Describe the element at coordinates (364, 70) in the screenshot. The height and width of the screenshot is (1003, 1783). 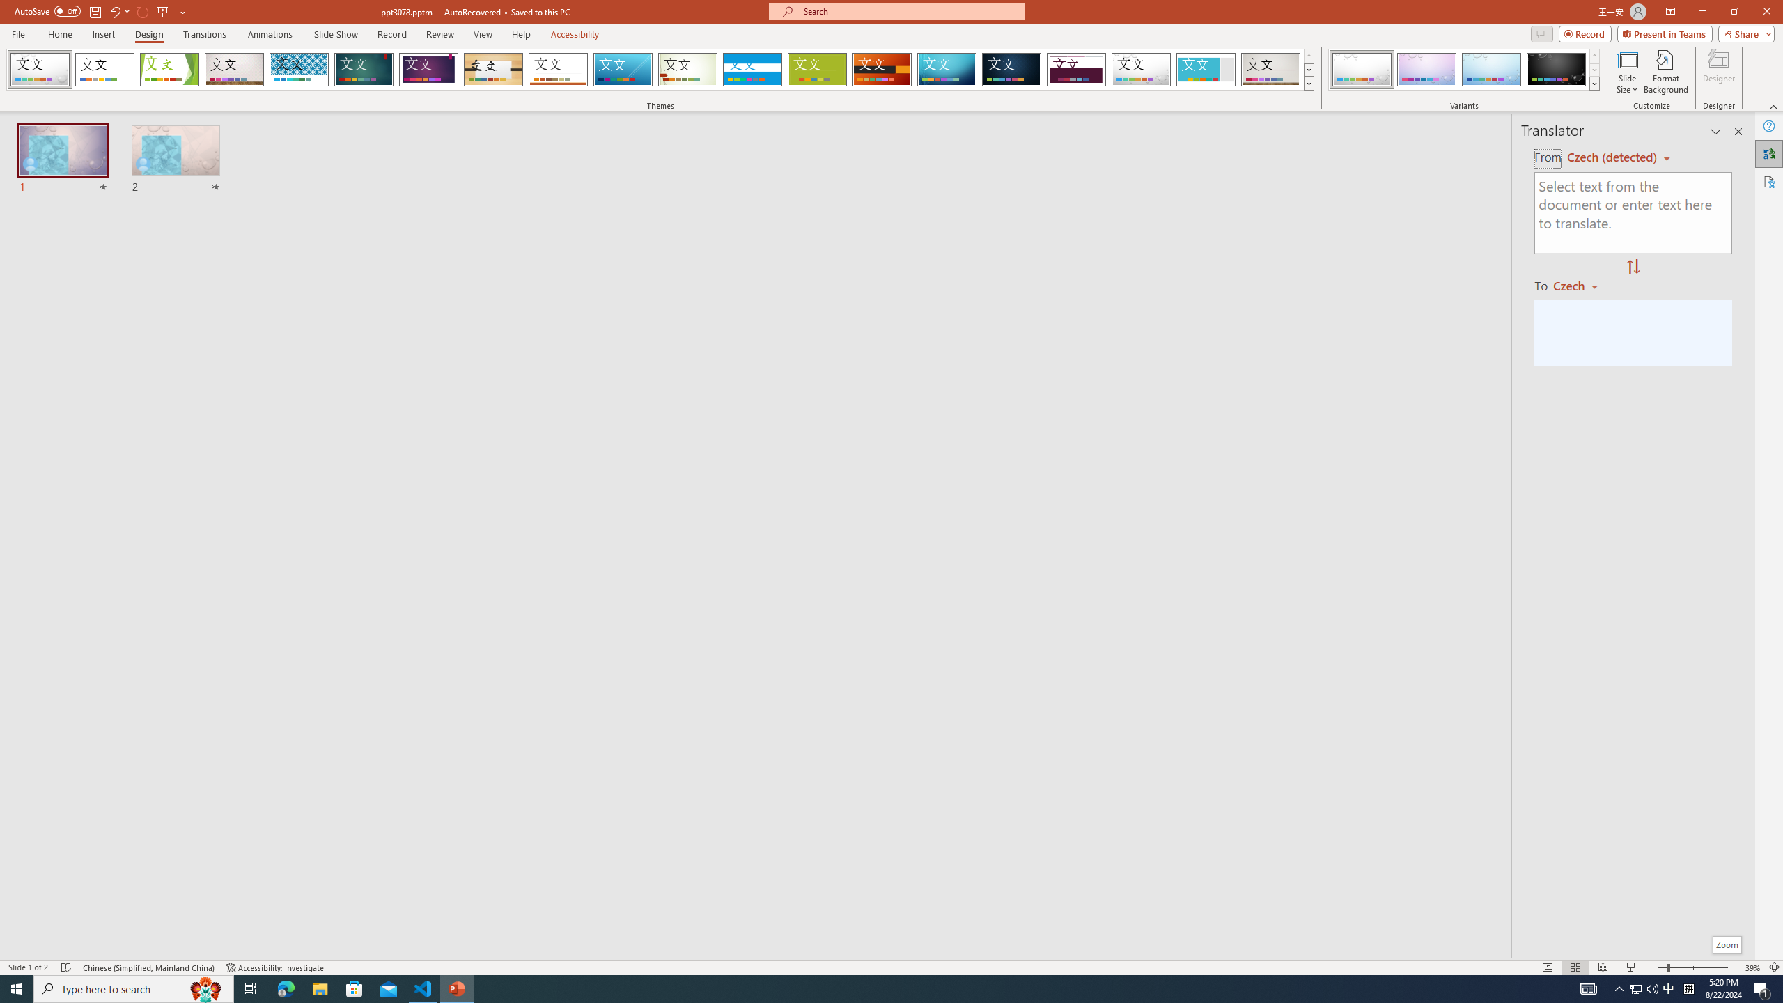
I see `Ion` at that location.